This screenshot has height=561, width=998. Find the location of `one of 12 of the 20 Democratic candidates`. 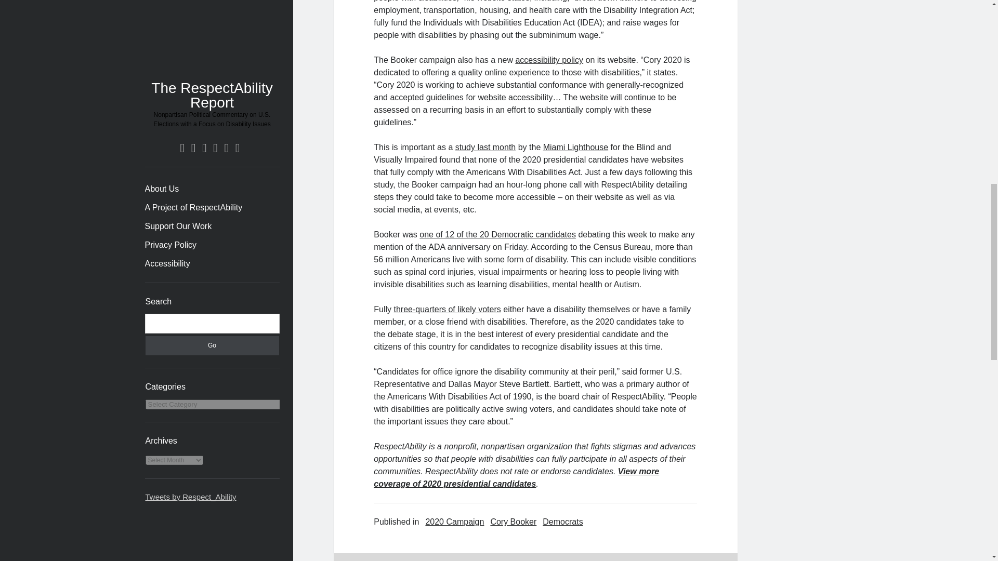

one of 12 of the 20 Democratic candidates is located at coordinates (497, 234).